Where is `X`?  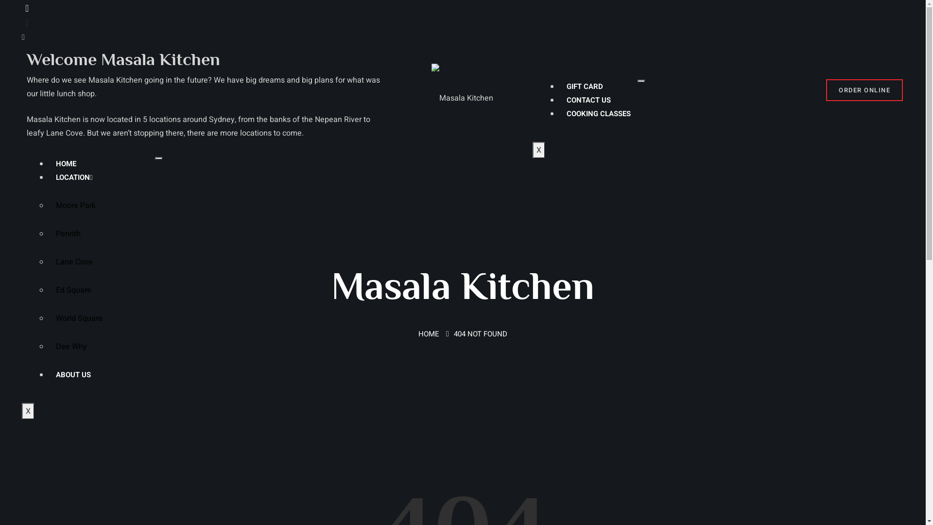
X is located at coordinates (28, 411).